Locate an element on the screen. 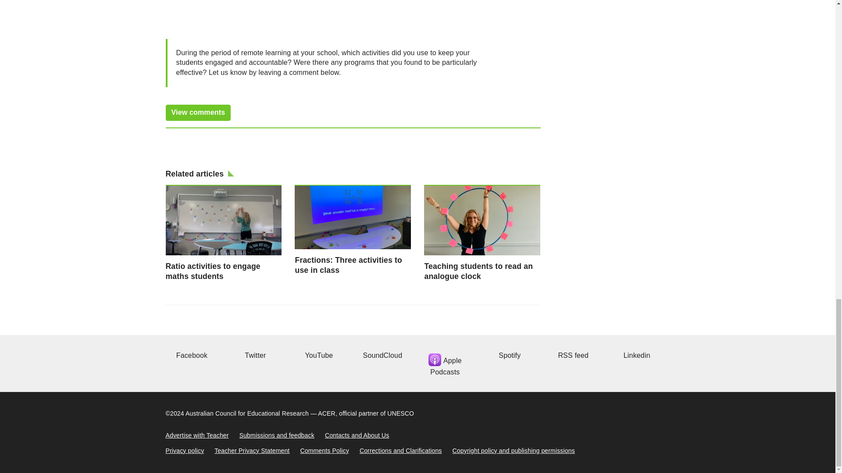  Fractions: Three activities to use in class is located at coordinates (353, 229).